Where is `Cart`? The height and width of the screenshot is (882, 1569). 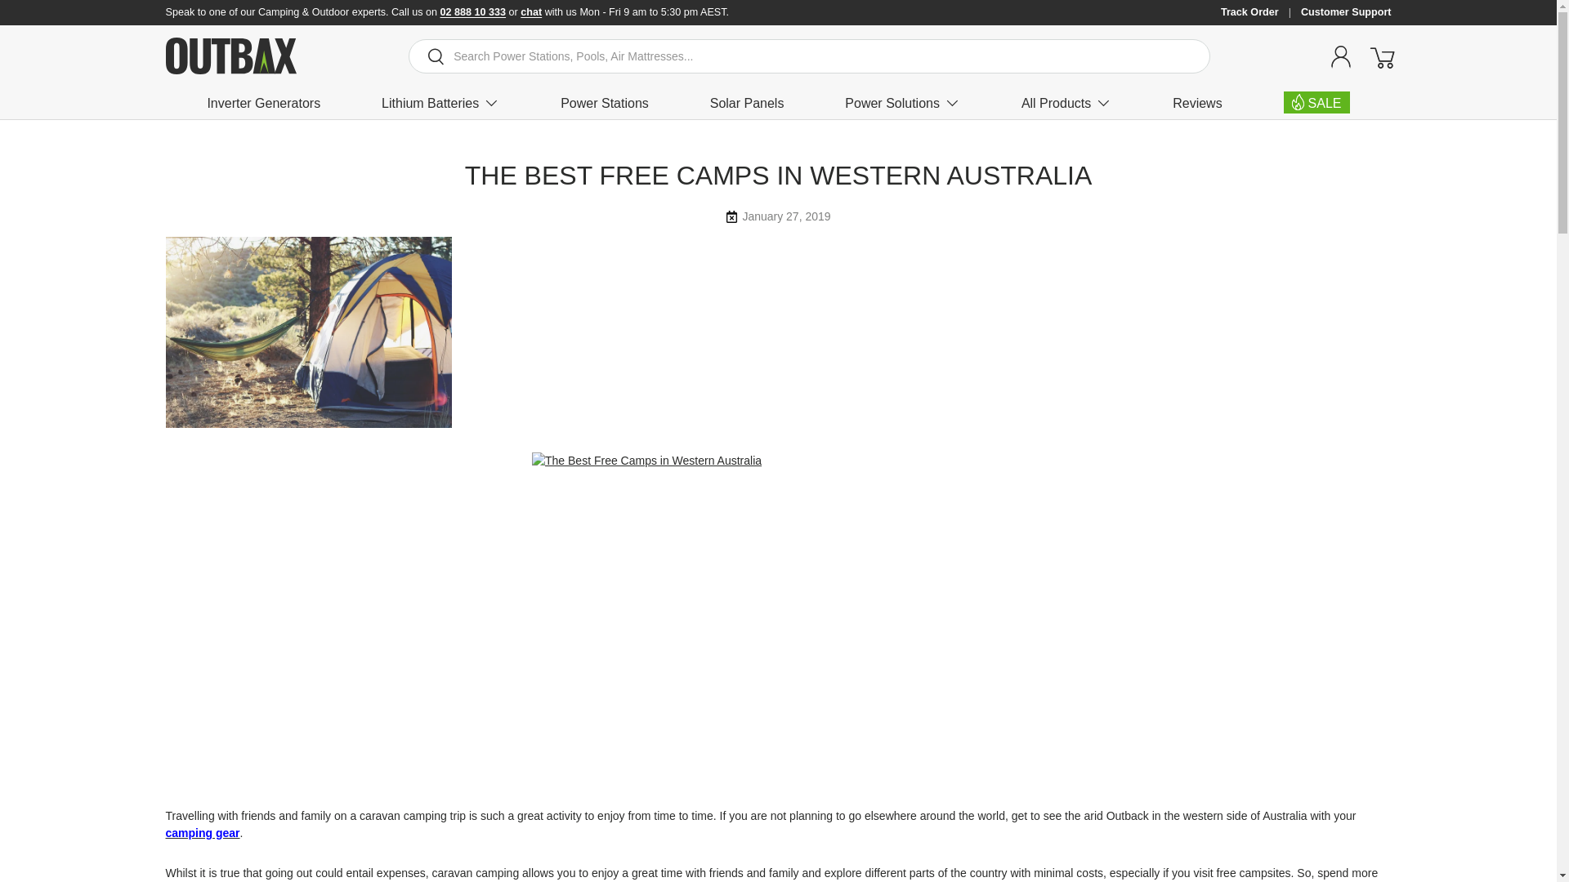
Cart is located at coordinates (1381, 56).